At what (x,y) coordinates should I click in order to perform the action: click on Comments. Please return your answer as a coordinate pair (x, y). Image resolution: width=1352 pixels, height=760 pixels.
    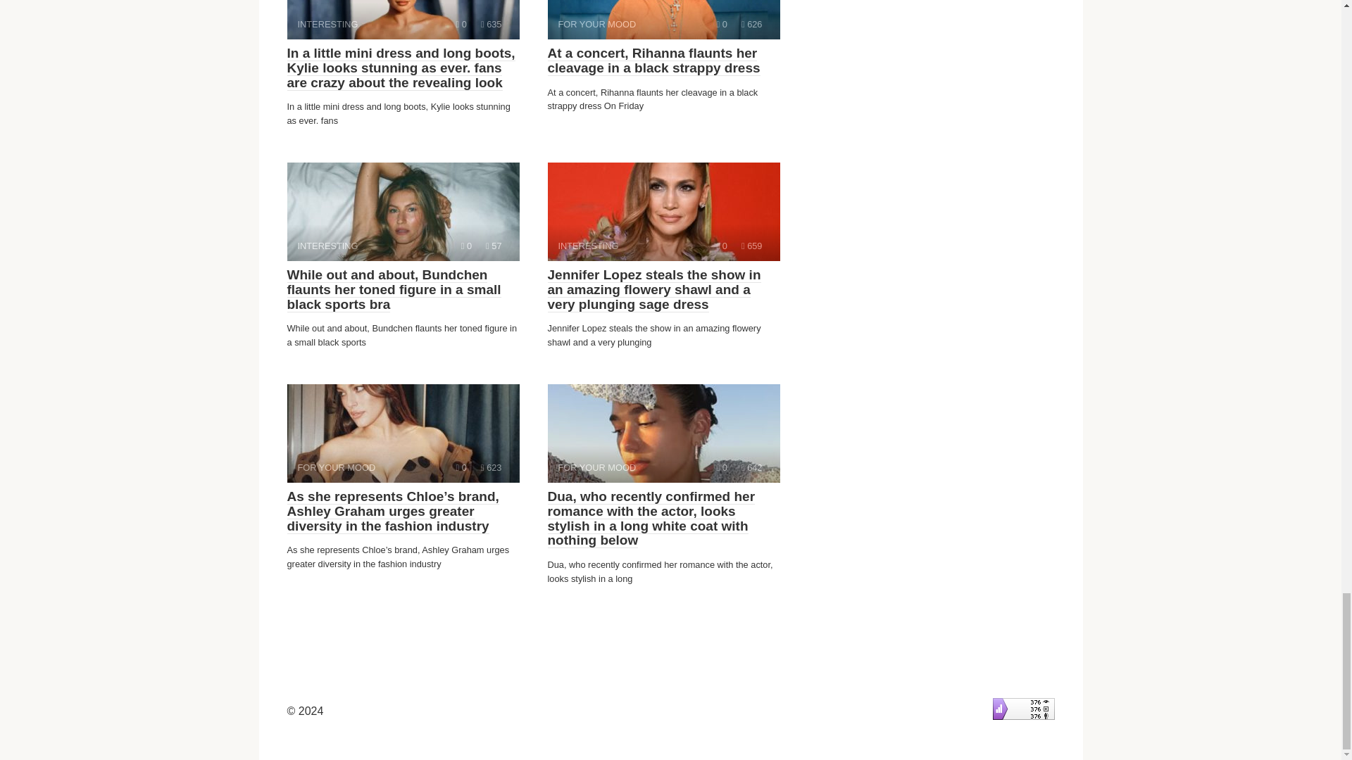
    Looking at the image, I should click on (663, 20).